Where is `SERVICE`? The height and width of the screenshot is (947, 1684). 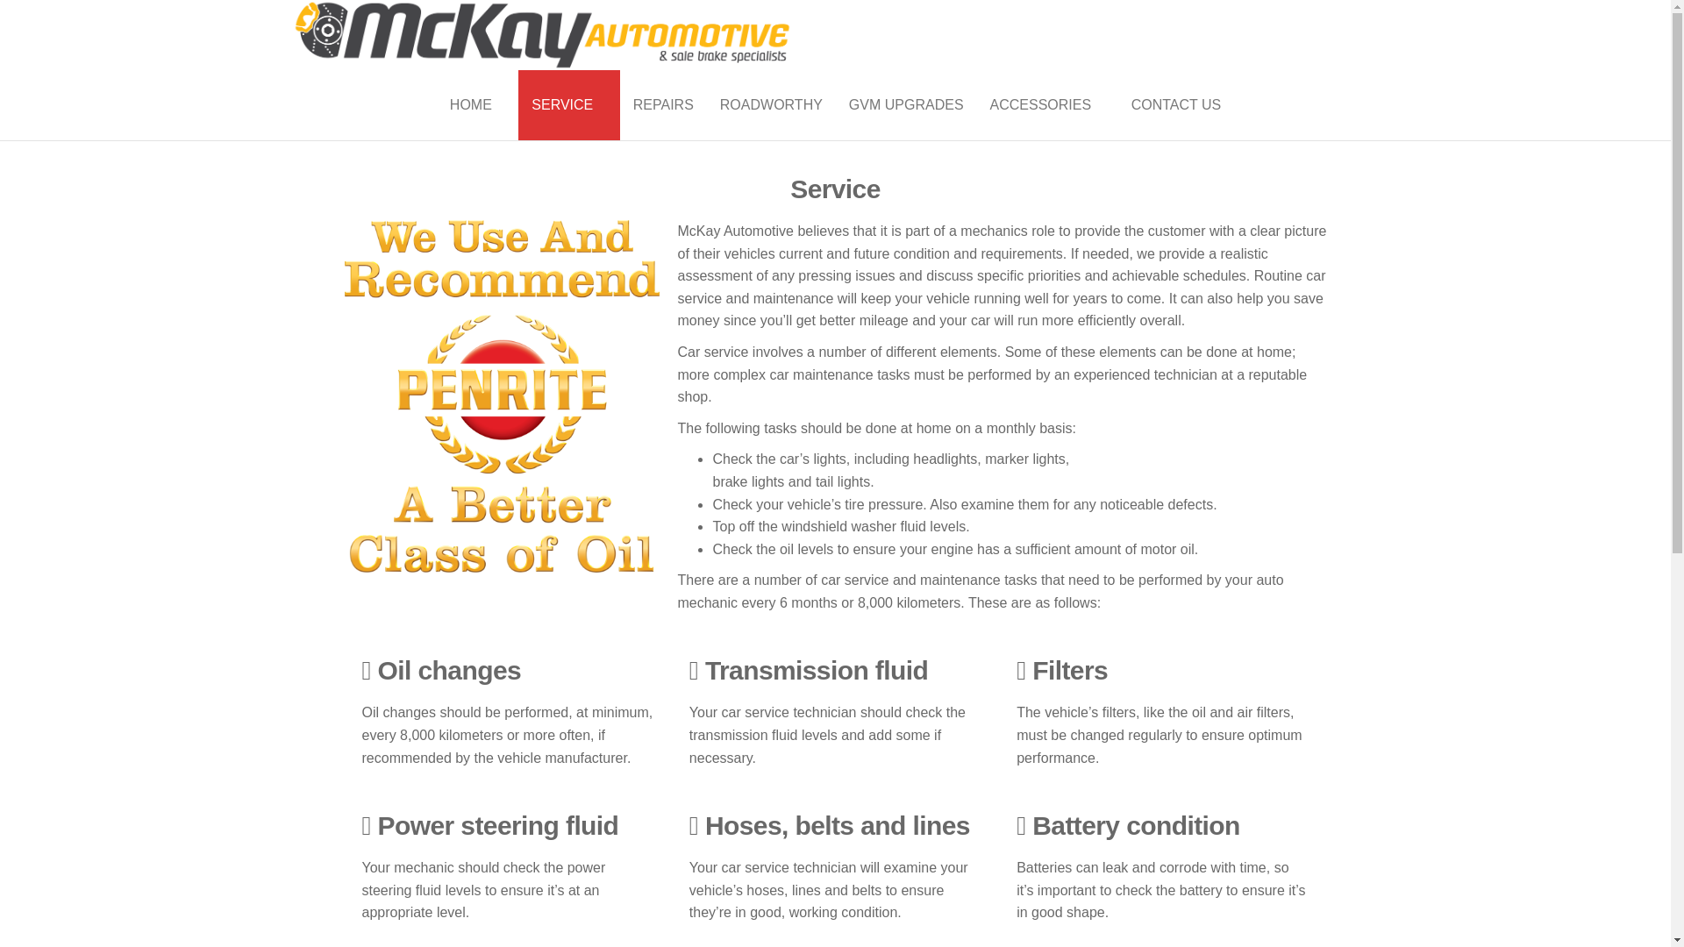 SERVICE is located at coordinates (568, 105).